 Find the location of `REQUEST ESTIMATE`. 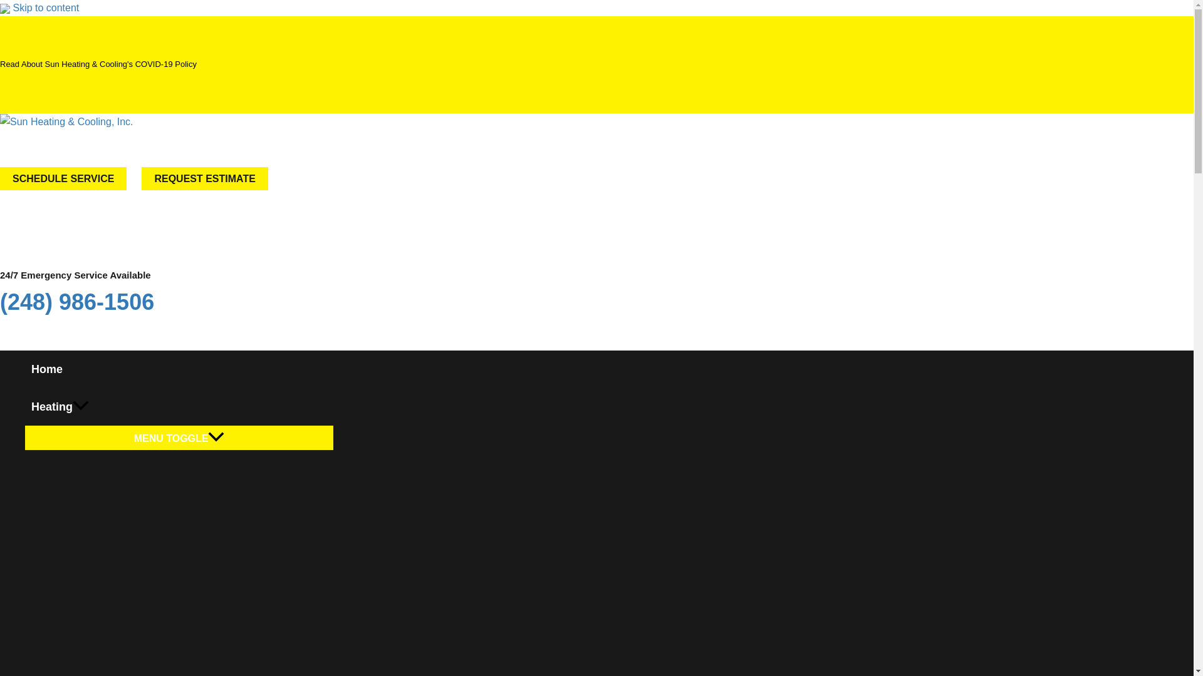

REQUEST ESTIMATE is located at coordinates (205, 178).